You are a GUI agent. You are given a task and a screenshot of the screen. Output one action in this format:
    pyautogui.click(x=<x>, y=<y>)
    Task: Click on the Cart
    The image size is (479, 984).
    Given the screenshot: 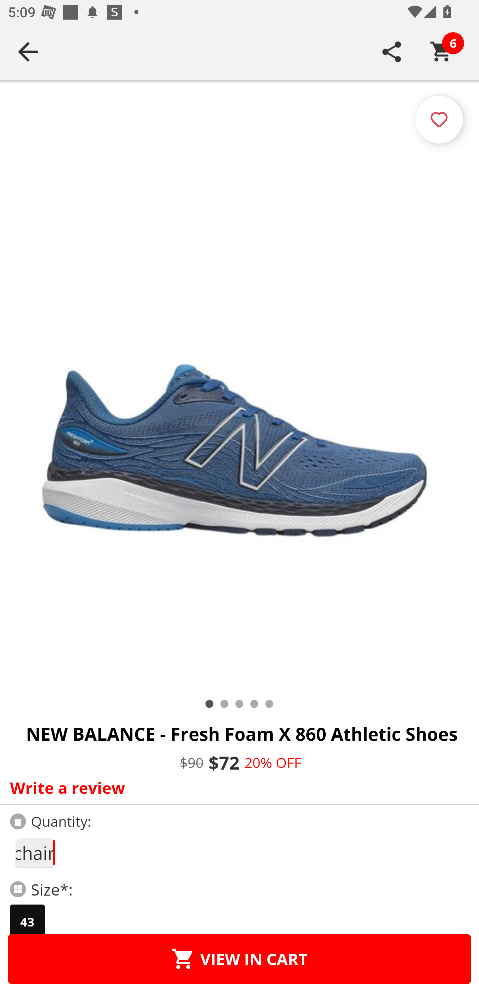 What is the action you would take?
    pyautogui.click(x=441, y=52)
    